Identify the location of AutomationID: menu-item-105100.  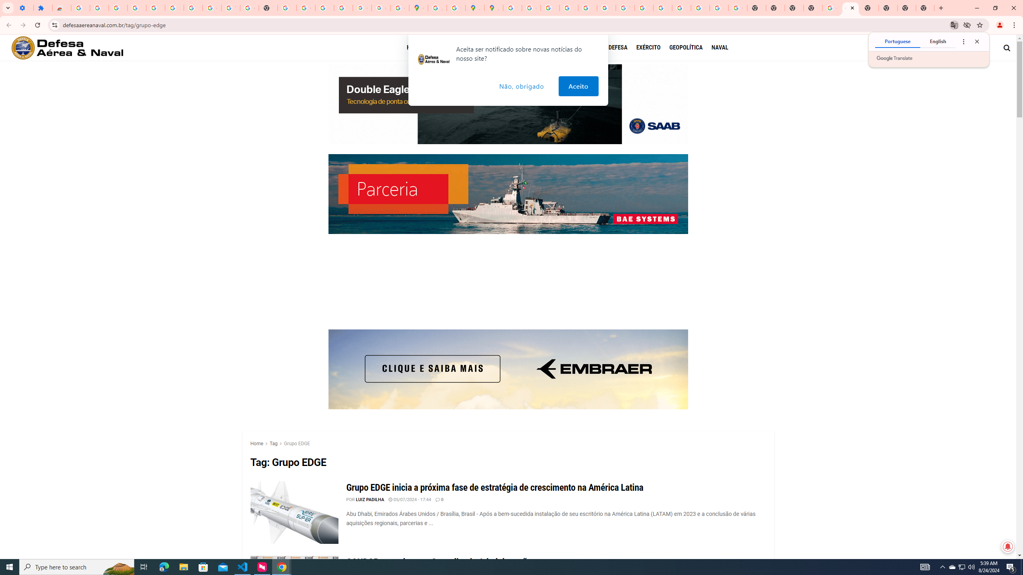
(653, 48).